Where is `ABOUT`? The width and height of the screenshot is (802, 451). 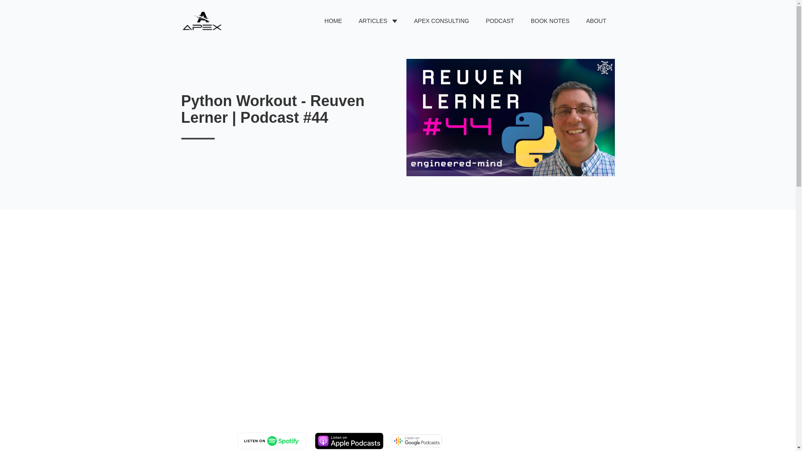 ABOUT is located at coordinates (596, 21).